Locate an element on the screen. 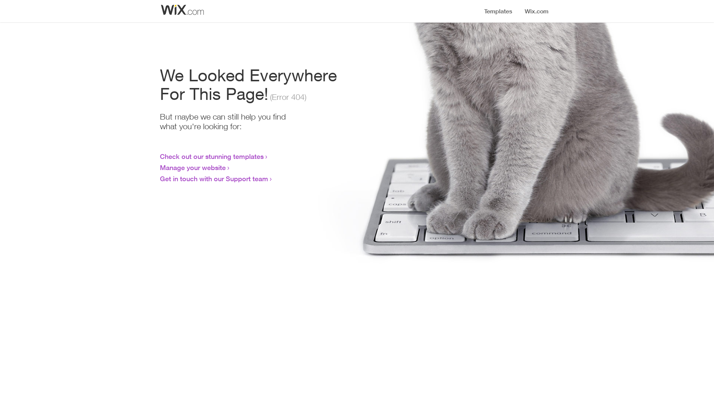  Manage your website is located at coordinates (193, 167).